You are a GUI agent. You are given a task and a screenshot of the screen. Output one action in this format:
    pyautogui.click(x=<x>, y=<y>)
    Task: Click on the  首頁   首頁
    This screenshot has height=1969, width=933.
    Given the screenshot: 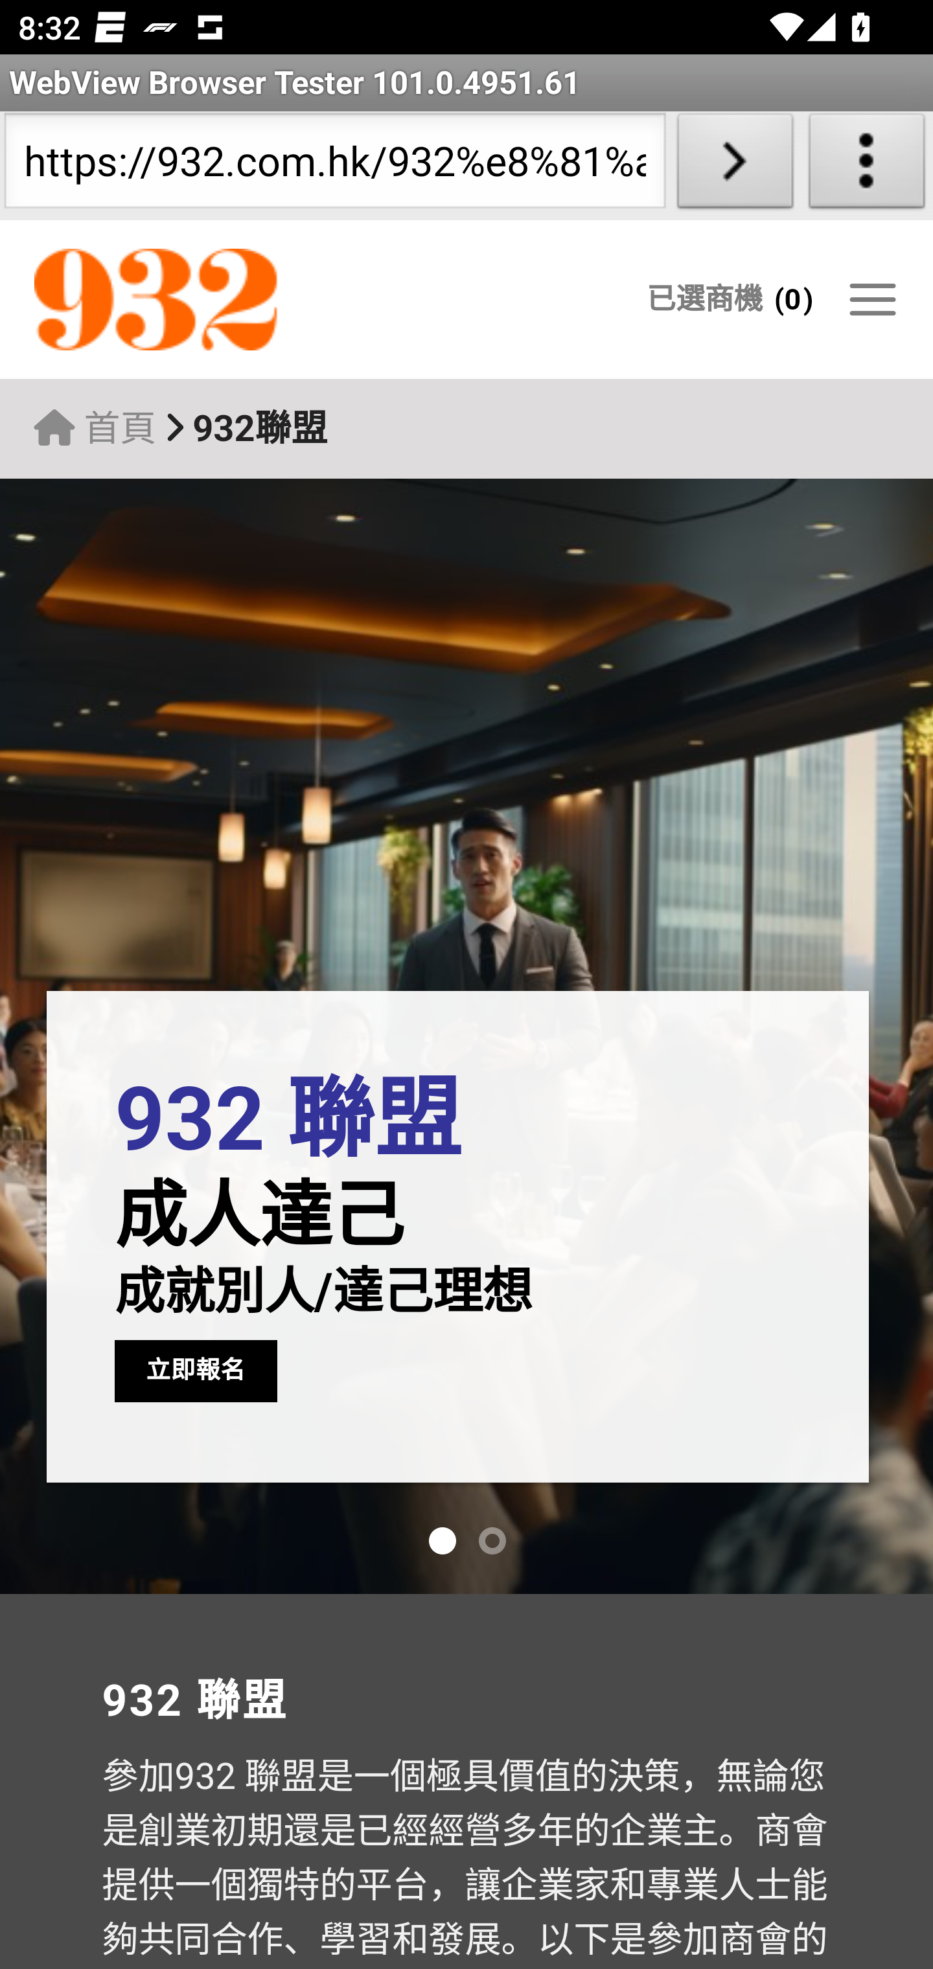 What is the action you would take?
    pyautogui.click(x=95, y=428)
    